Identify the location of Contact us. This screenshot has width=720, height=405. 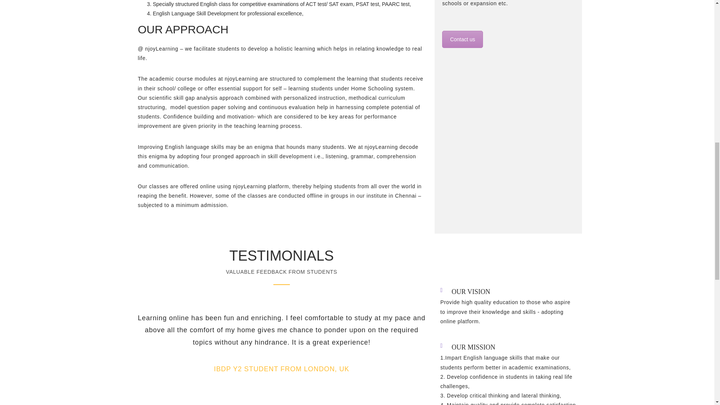
(462, 39).